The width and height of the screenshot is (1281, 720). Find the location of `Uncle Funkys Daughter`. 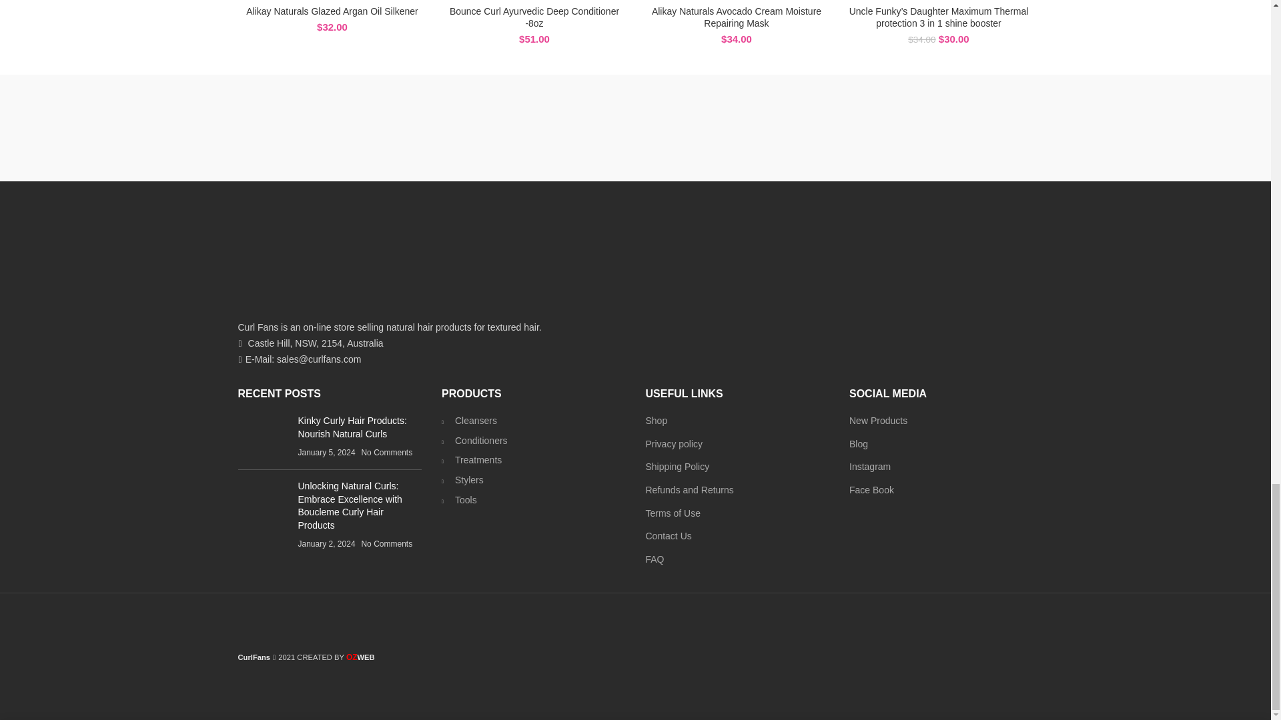

Uncle Funkys Daughter is located at coordinates (294, 127).